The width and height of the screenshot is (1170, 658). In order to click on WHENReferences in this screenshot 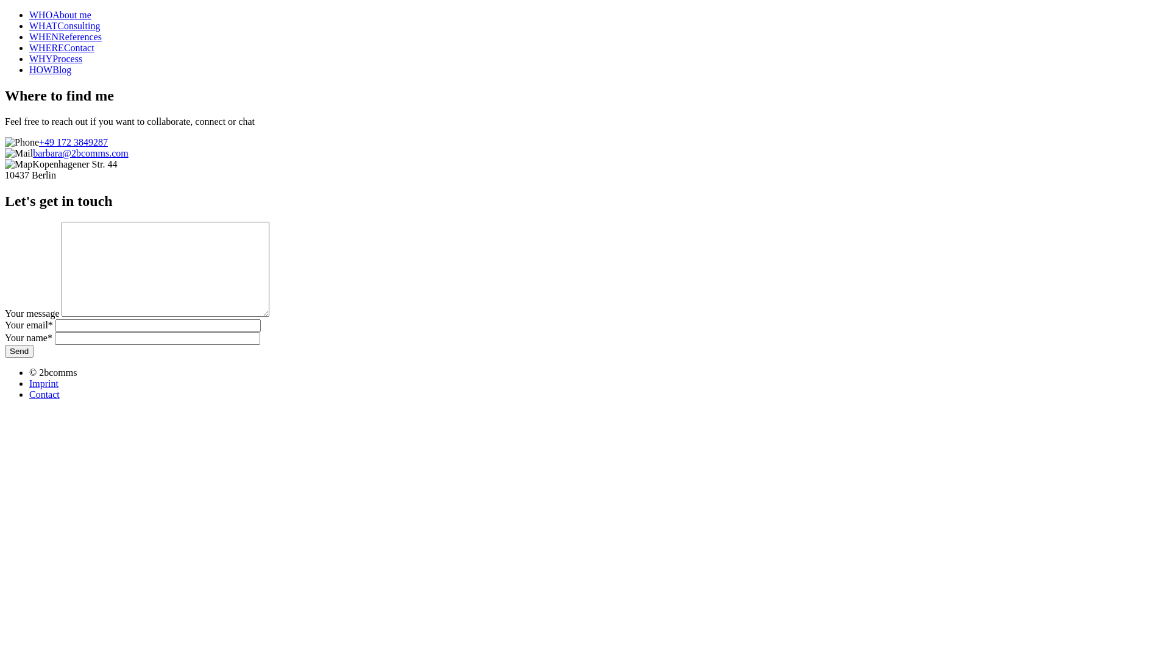, I will do `click(66, 37)`.